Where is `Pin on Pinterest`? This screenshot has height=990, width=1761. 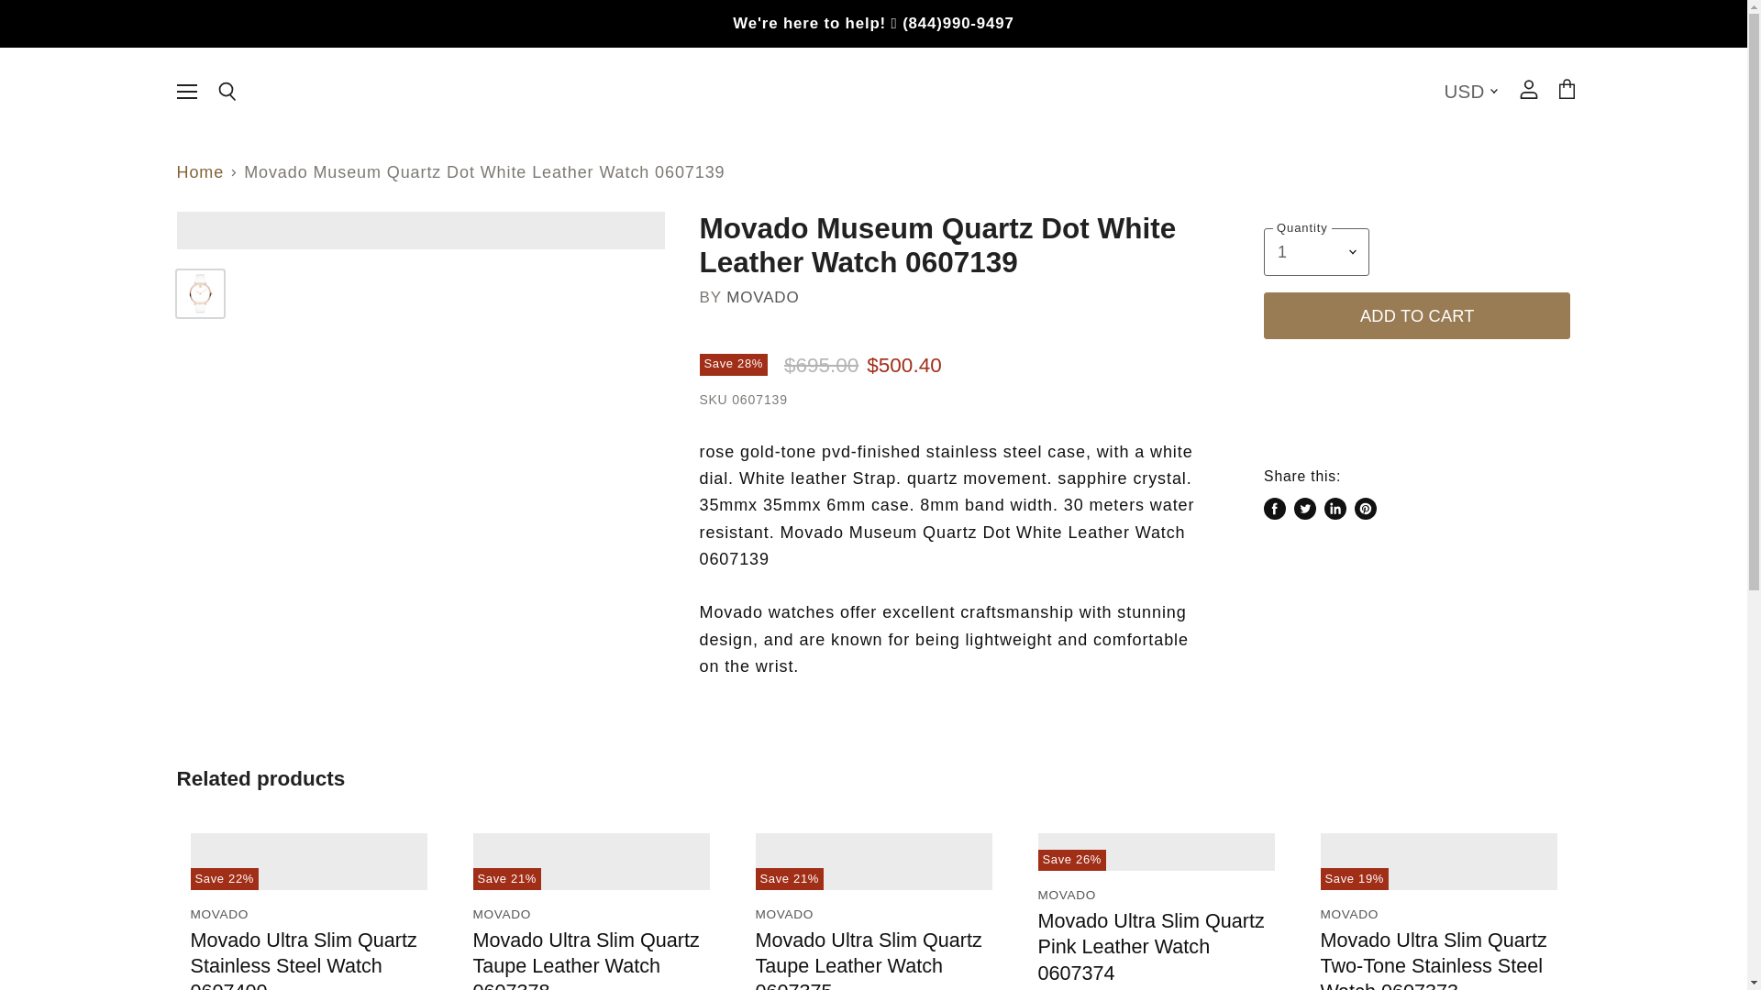 Pin on Pinterest is located at coordinates (1365, 509).